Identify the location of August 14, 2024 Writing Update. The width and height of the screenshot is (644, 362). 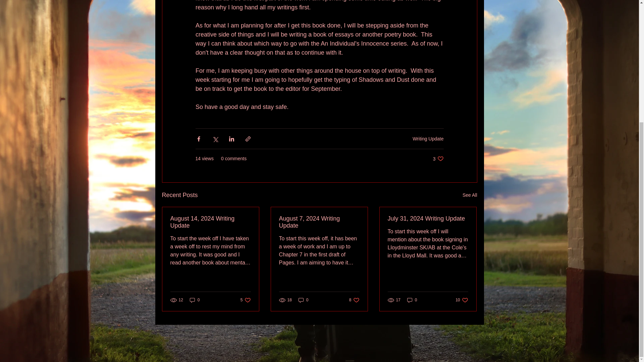
(211, 222).